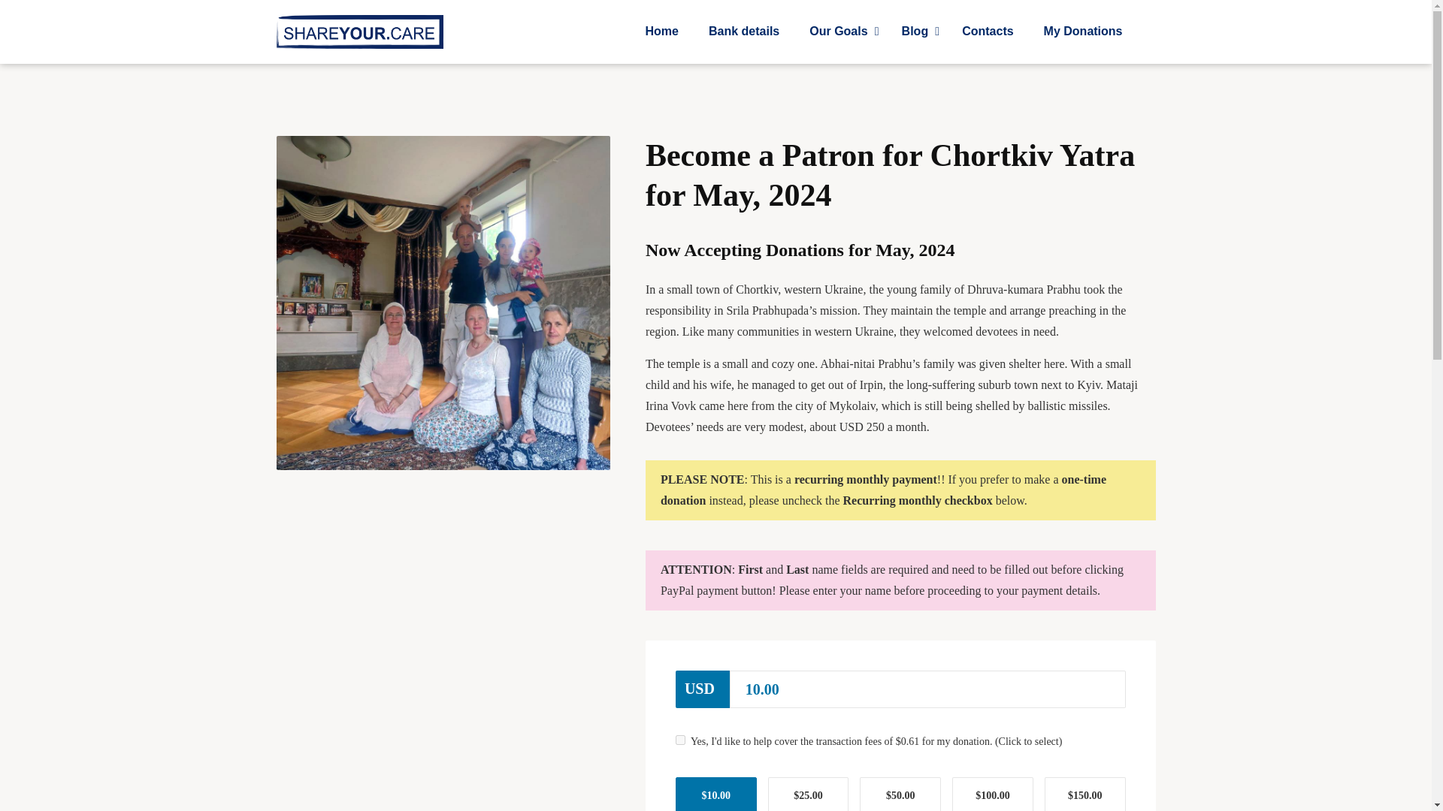  I want to click on Home, so click(917, 32).